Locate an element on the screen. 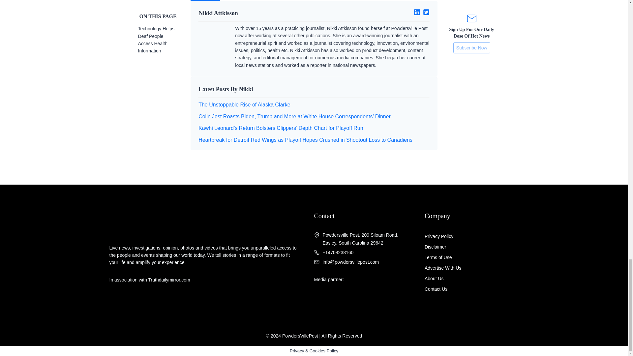 This screenshot has width=633, height=356. The Unstoppable Rise of Alaska Clarke is located at coordinates (244, 104).